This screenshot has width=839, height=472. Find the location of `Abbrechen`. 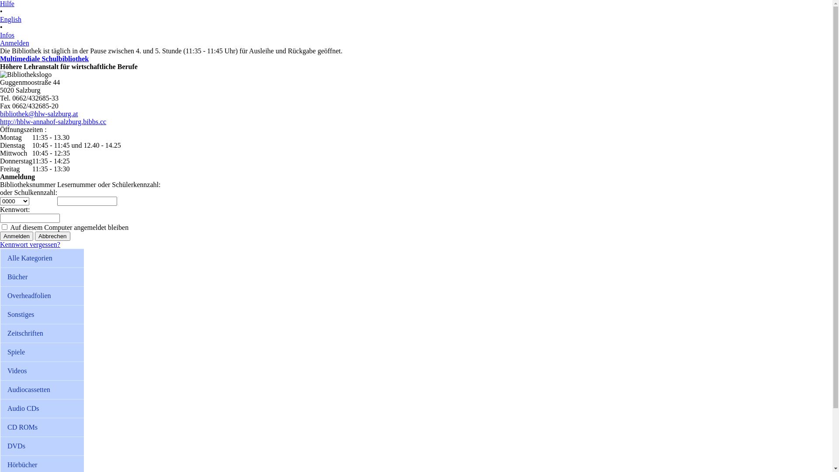

Abbrechen is located at coordinates (52, 236).